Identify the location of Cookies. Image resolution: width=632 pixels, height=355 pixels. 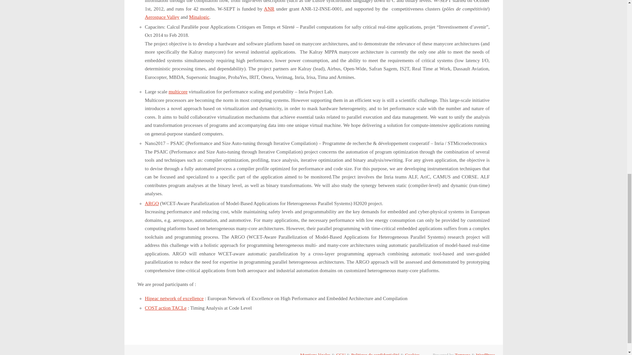
(412, 354).